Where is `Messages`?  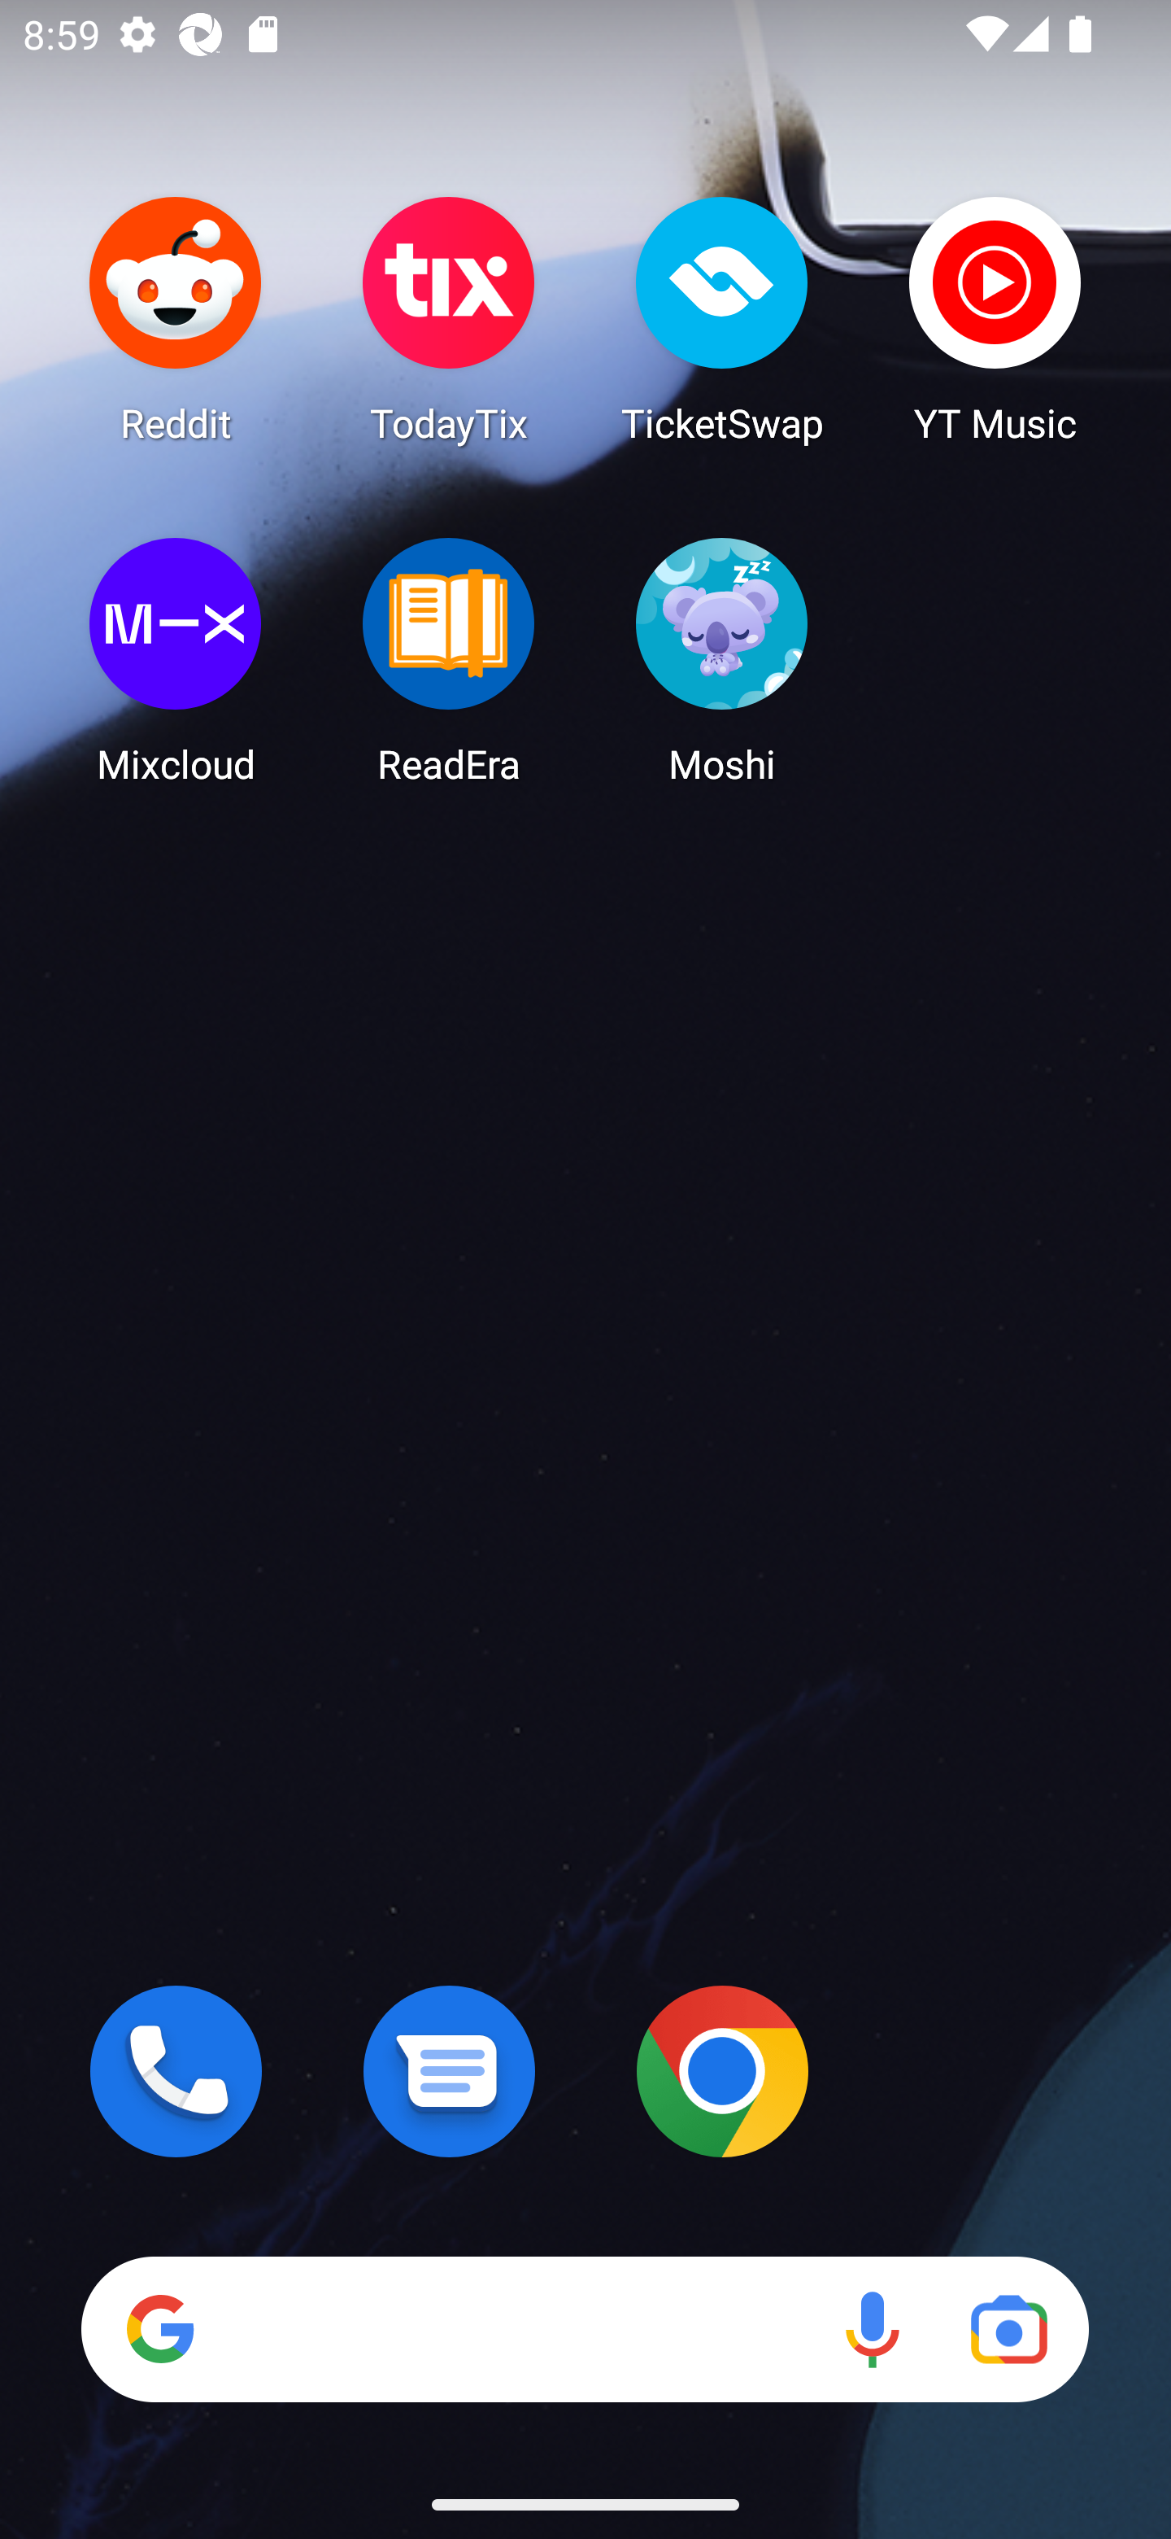
Messages is located at coordinates (449, 2071).